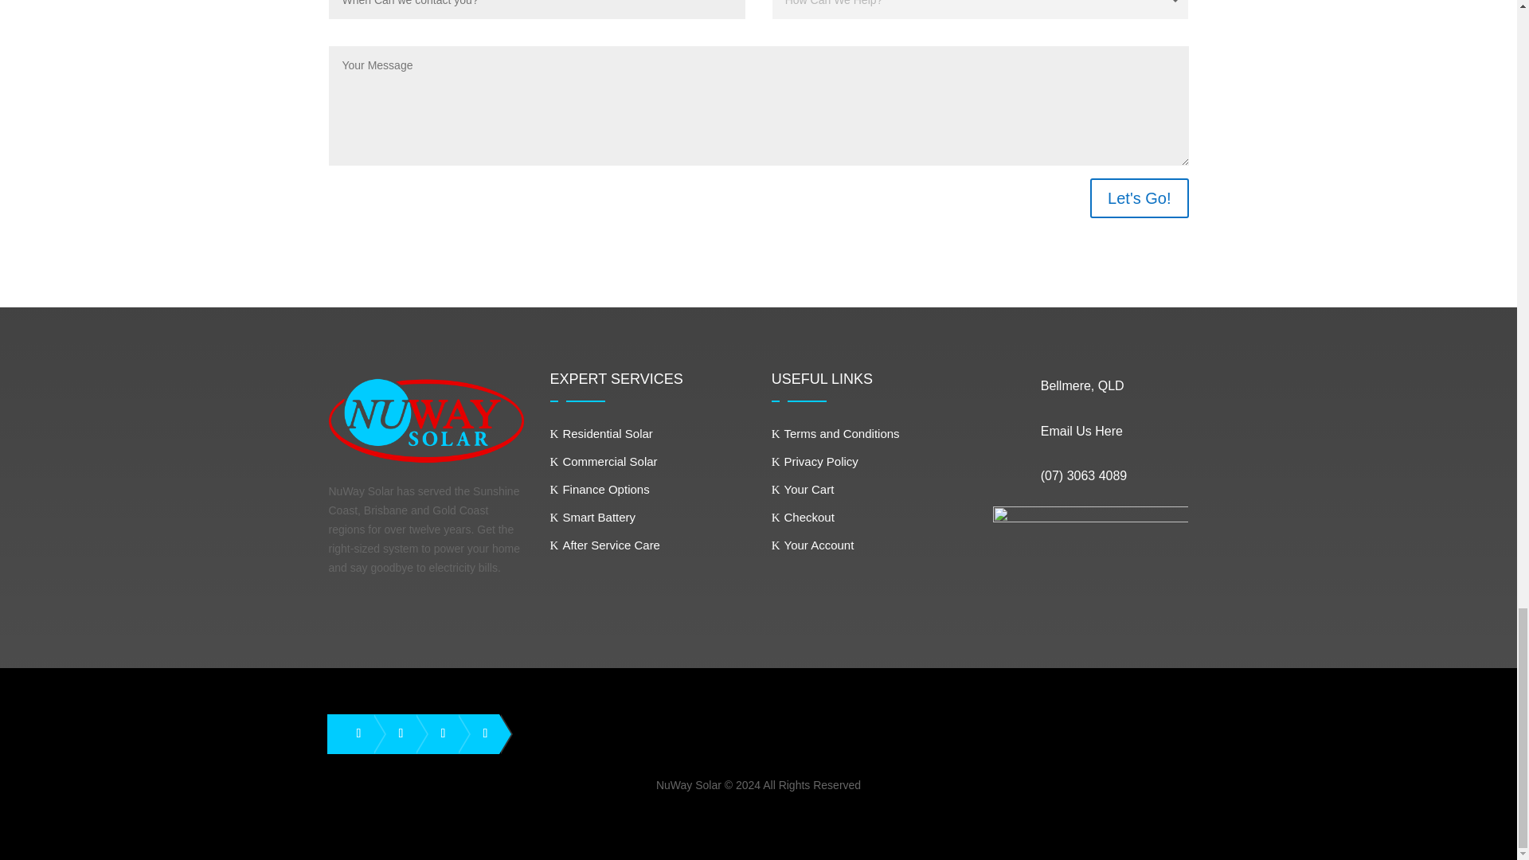 This screenshot has height=860, width=1529. I want to click on After Service Care, so click(605, 545).